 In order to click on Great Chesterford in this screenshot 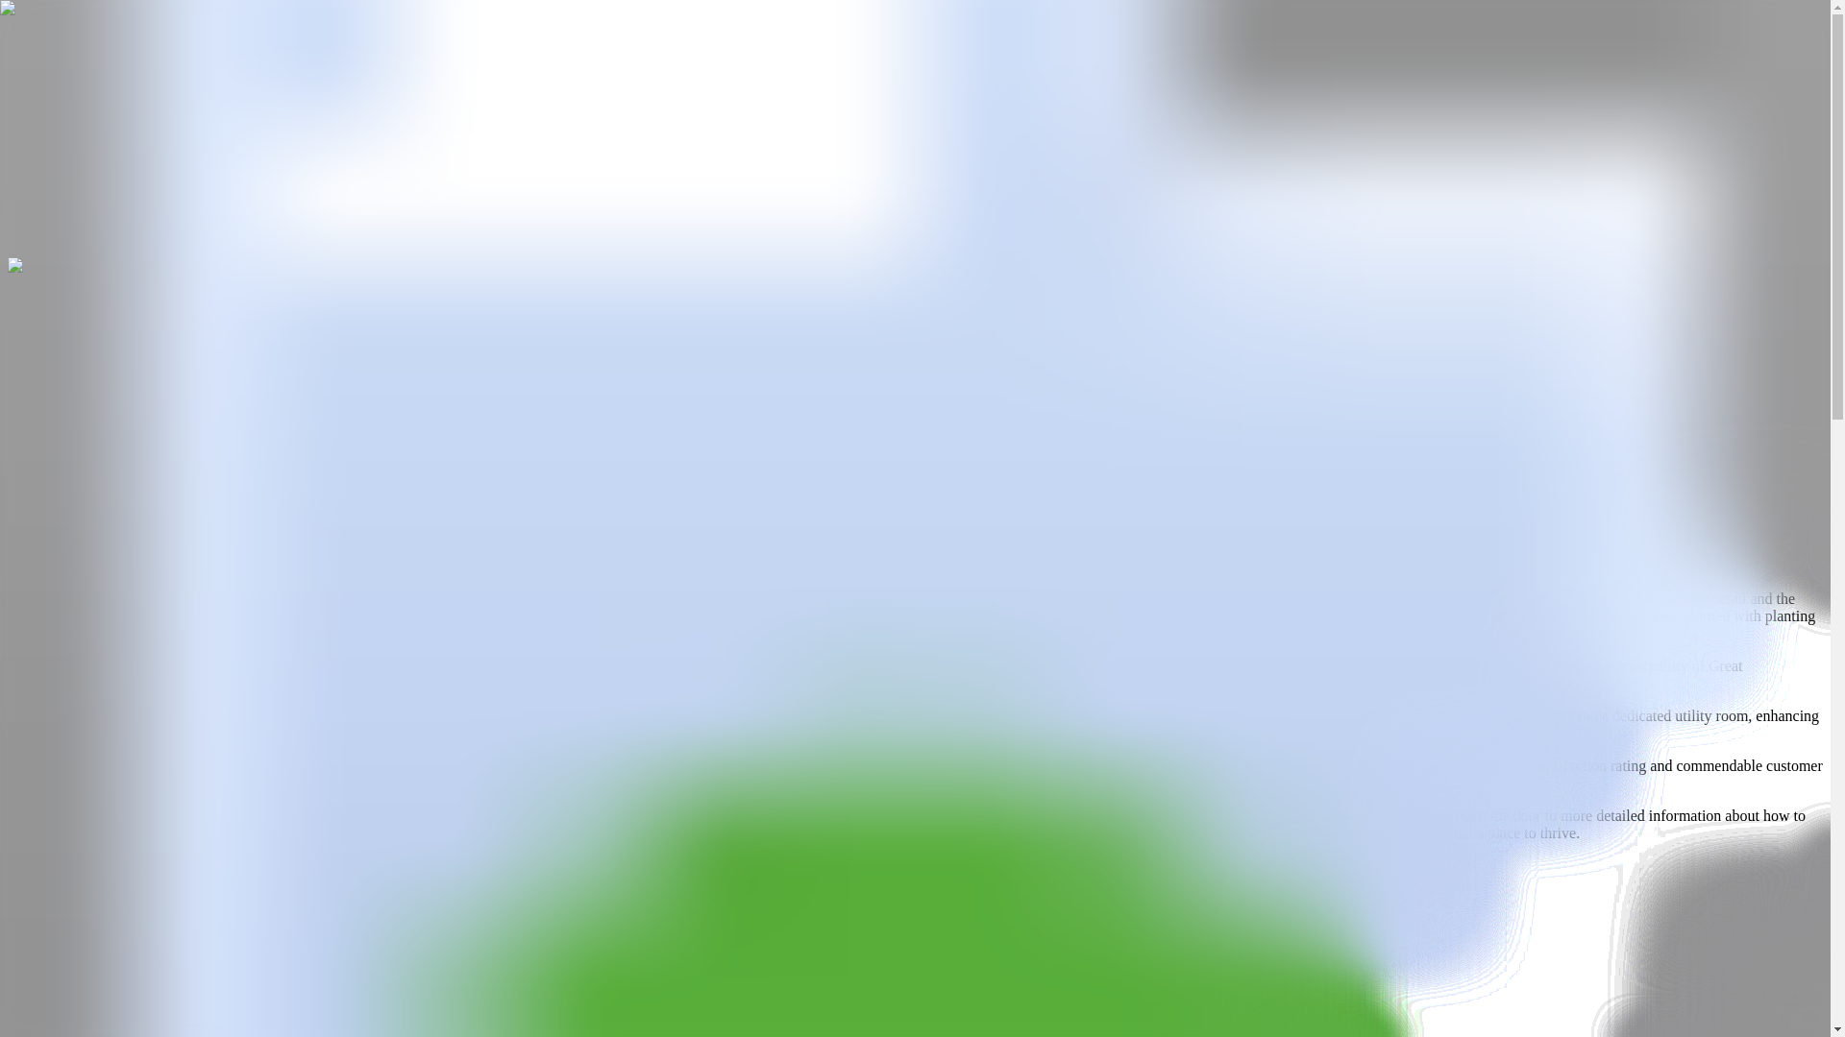, I will do `click(117, 130)`.